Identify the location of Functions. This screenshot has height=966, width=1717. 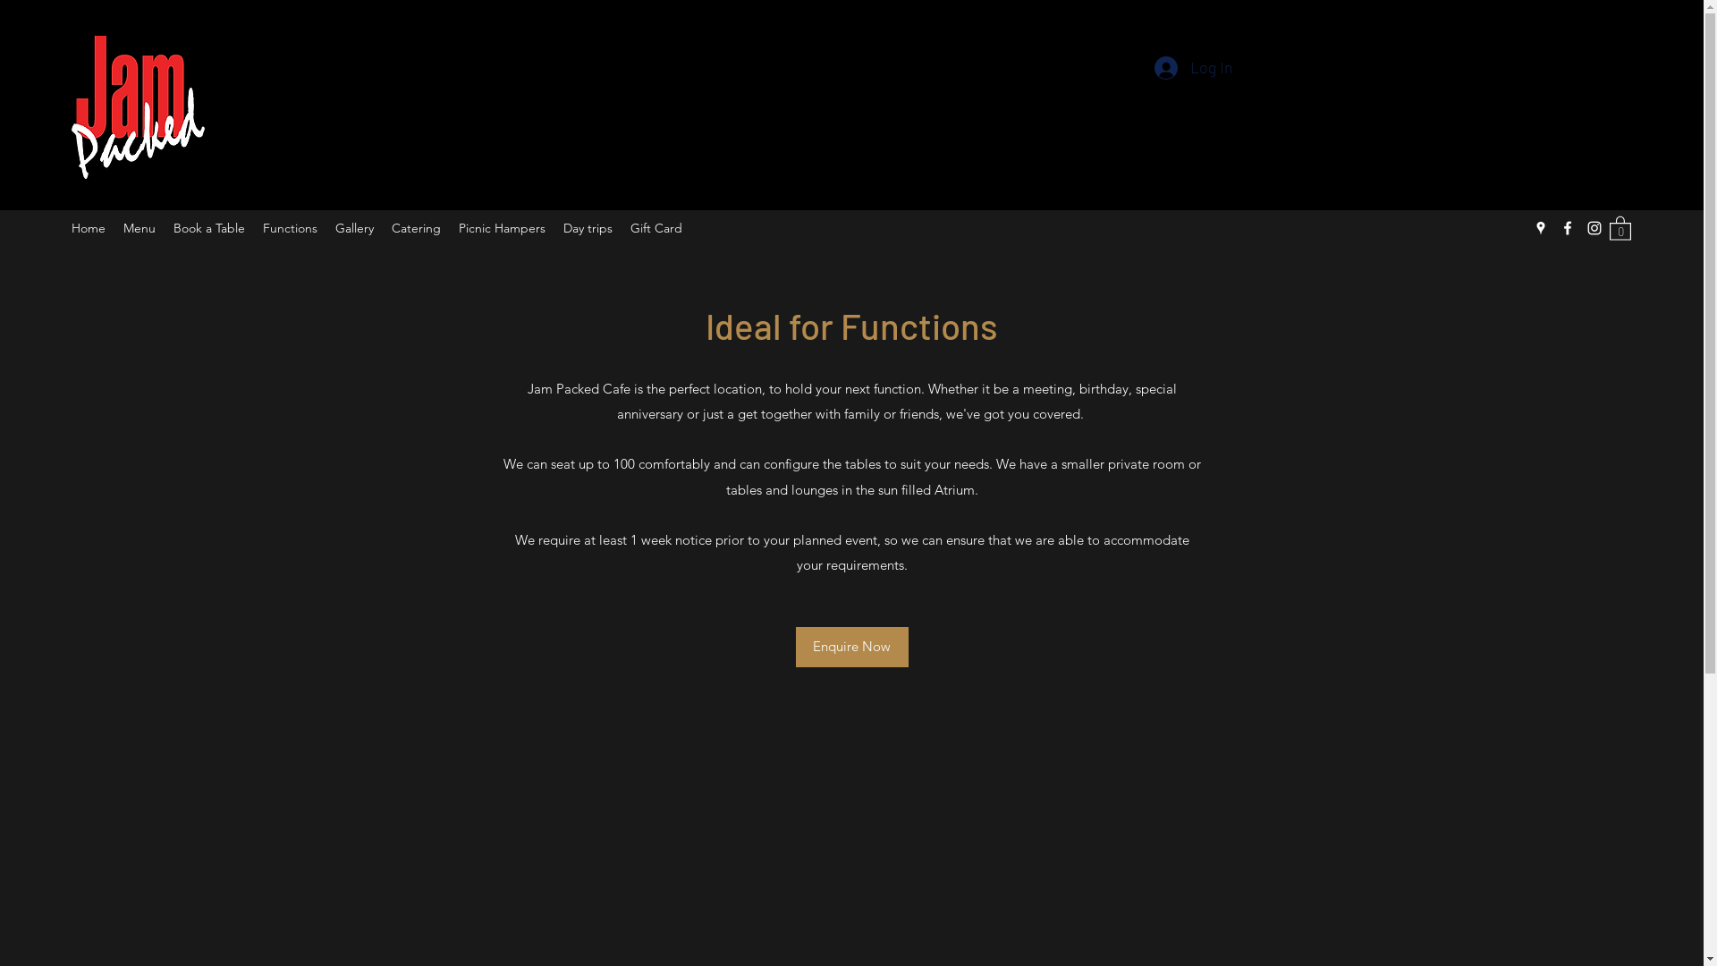
(290, 228).